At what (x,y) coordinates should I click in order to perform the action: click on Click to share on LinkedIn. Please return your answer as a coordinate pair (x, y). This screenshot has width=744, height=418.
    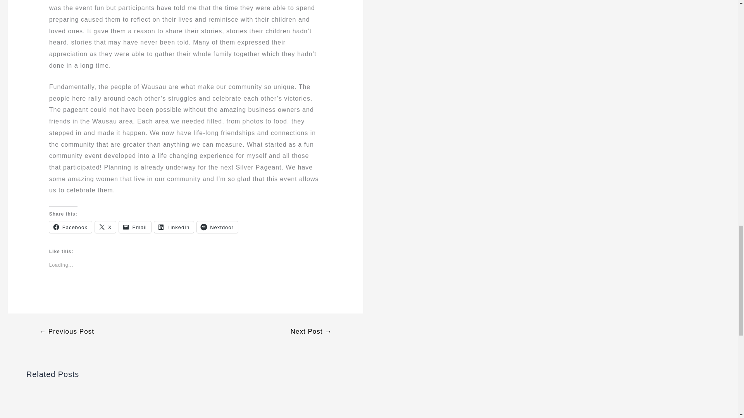
    Looking at the image, I should click on (174, 227).